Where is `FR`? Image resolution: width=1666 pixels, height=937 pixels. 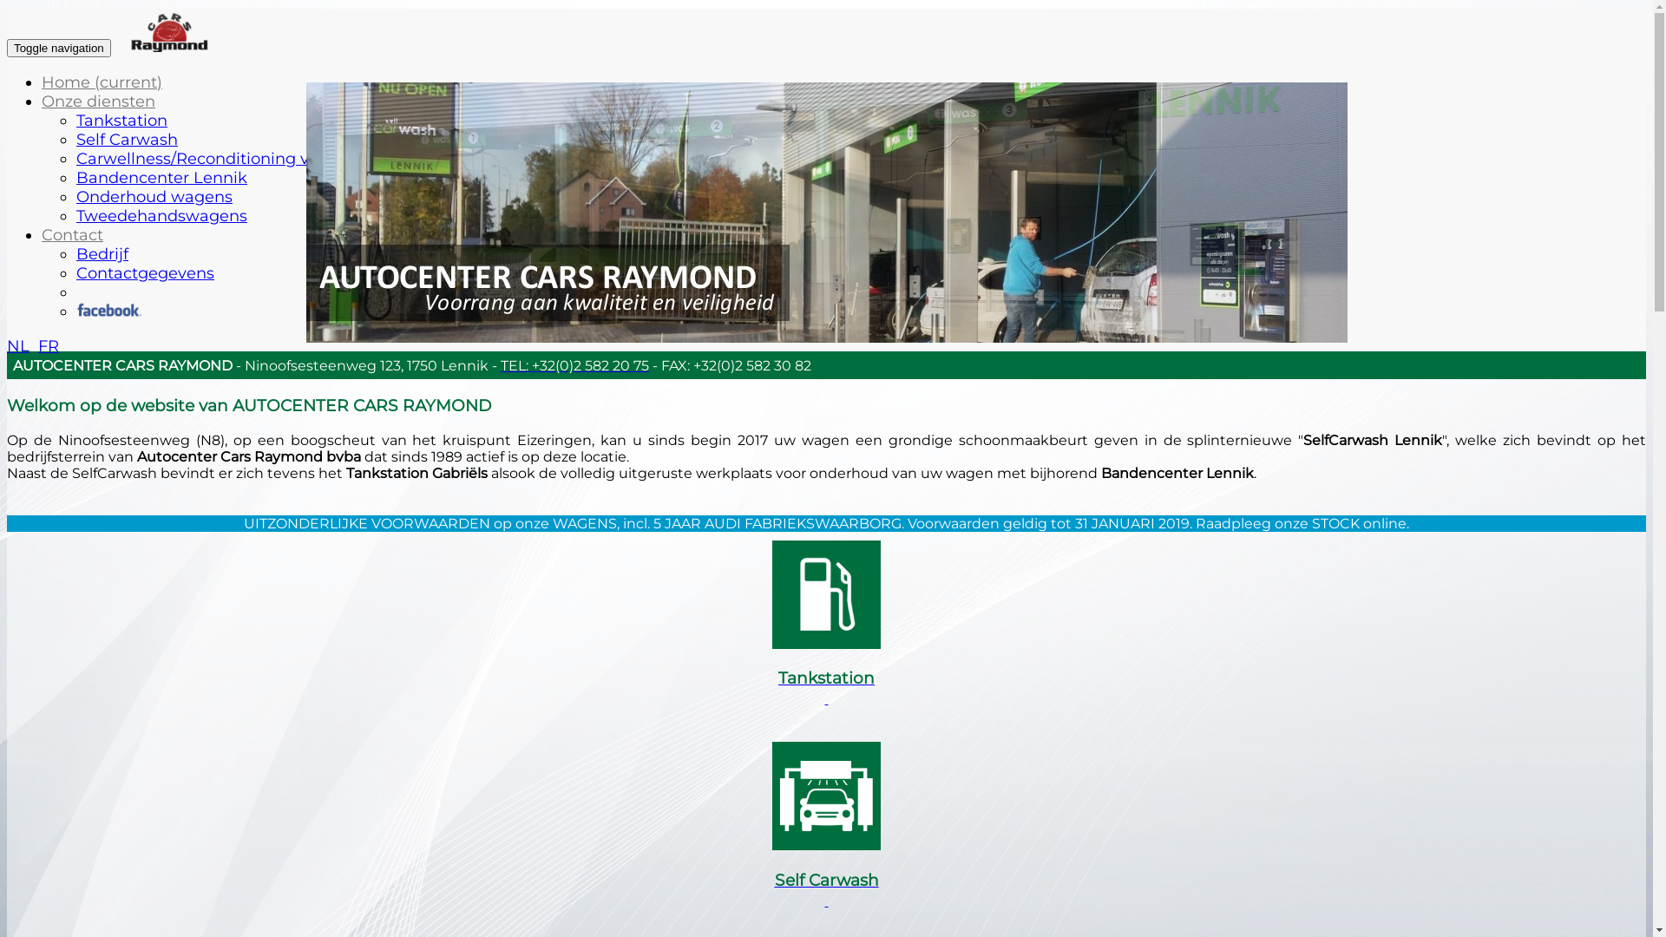
FR is located at coordinates (49, 346).